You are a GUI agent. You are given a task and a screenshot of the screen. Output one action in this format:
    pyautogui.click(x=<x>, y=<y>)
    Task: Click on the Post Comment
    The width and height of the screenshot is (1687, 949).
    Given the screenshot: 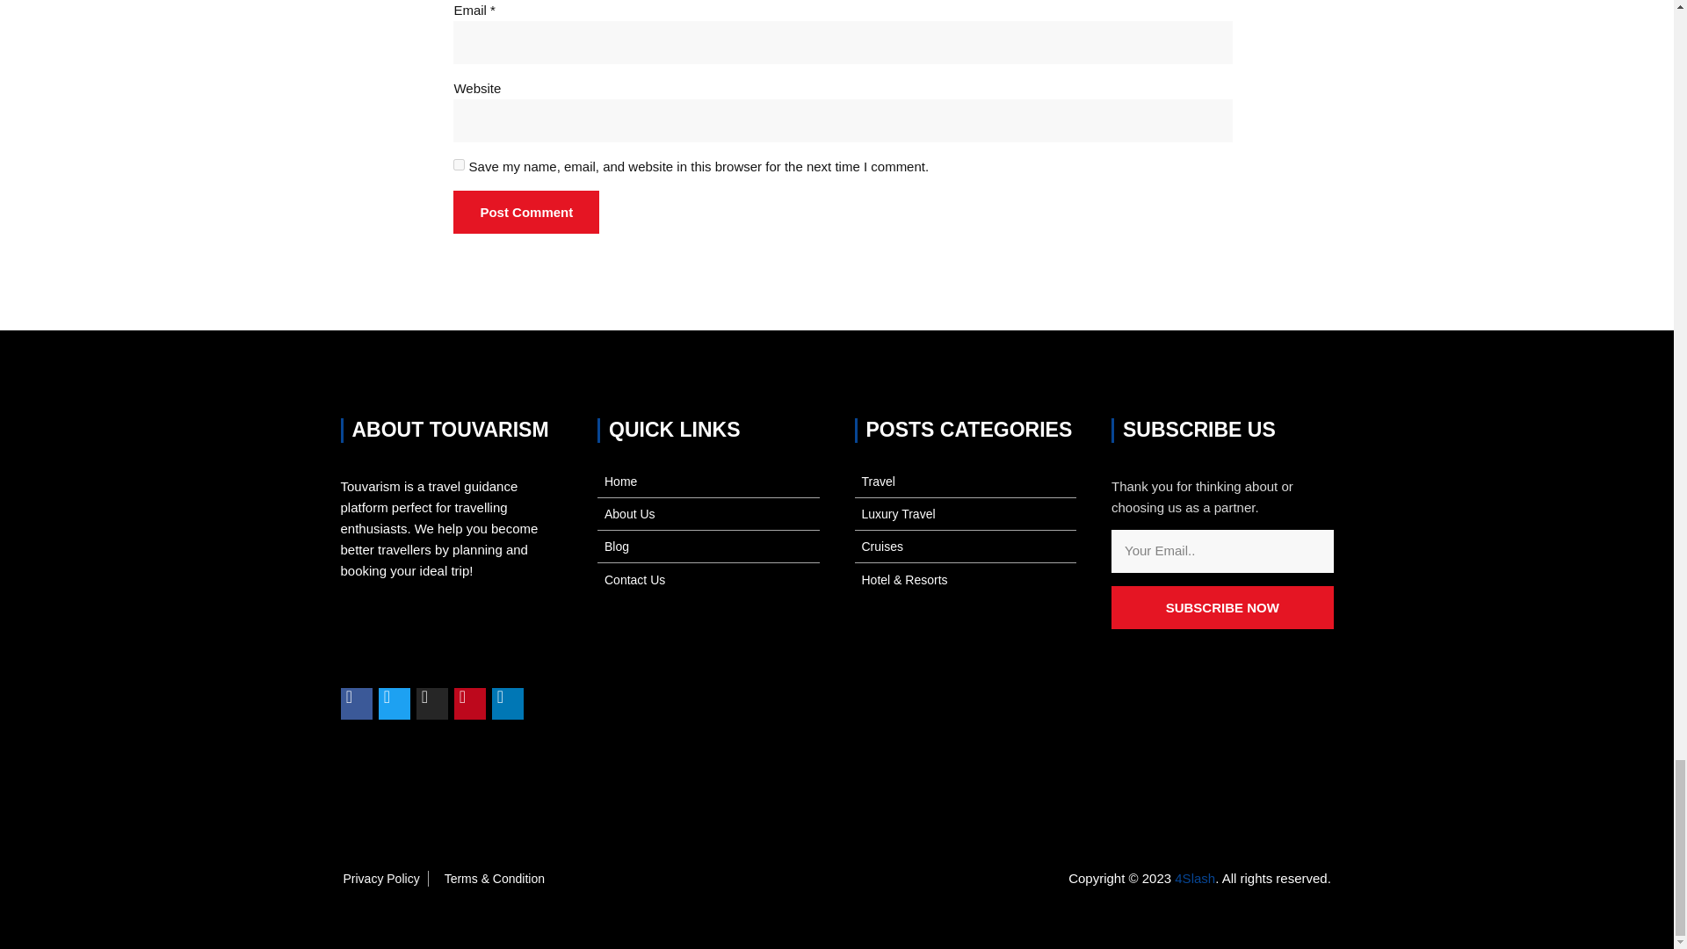 What is the action you would take?
    pyautogui.click(x=525, y=213)
    